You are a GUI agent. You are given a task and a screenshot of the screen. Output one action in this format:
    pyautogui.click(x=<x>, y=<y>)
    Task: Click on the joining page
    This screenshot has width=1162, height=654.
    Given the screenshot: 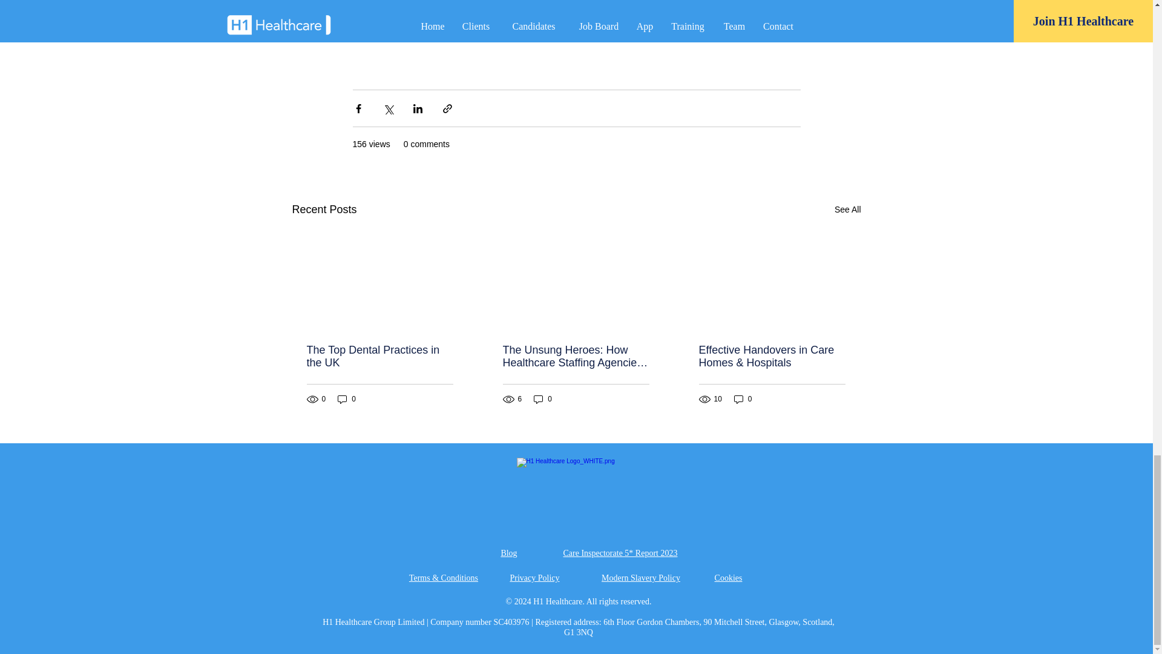 What is the action you would take?
    pyautogui.click(x=410, y=23)
    